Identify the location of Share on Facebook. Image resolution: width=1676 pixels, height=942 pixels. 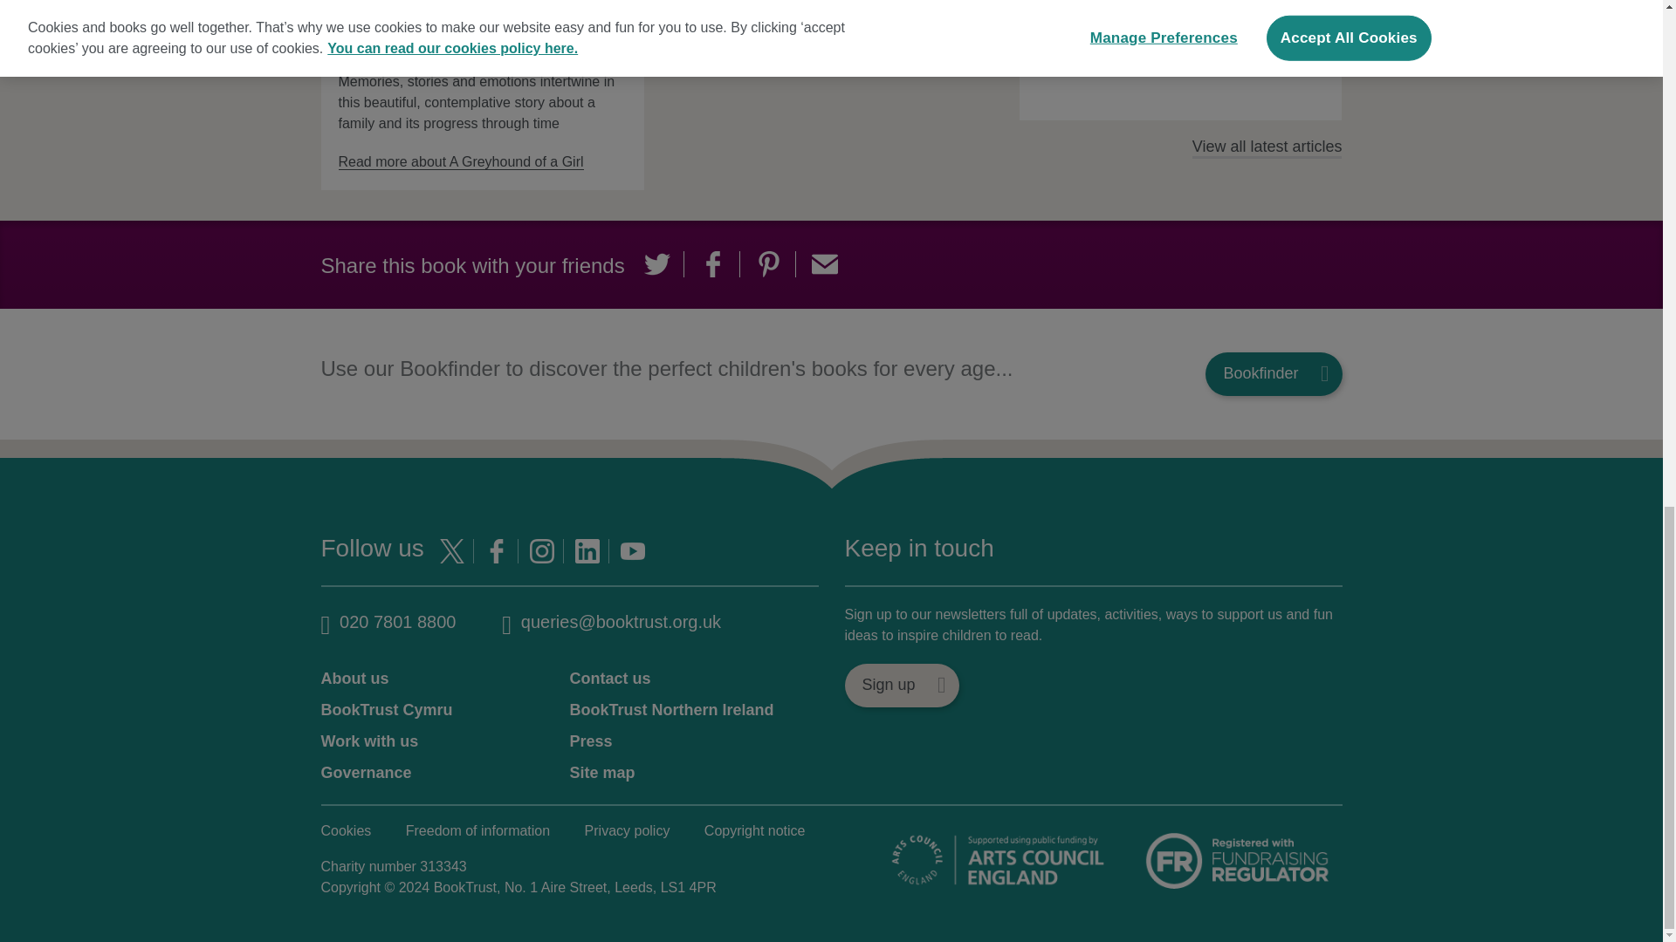
(712, 263).